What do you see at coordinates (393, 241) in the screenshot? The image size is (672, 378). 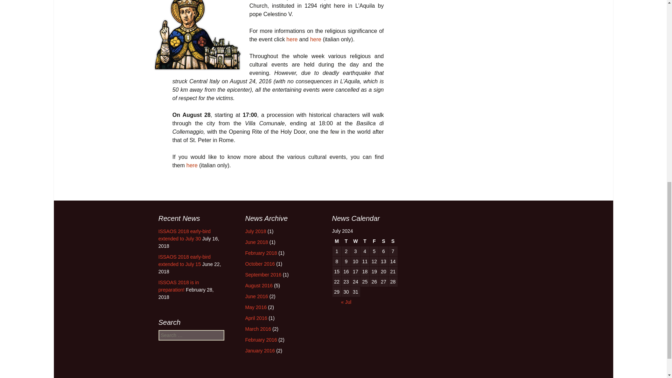 I see `Sunday` at bounding box center [393, 241].